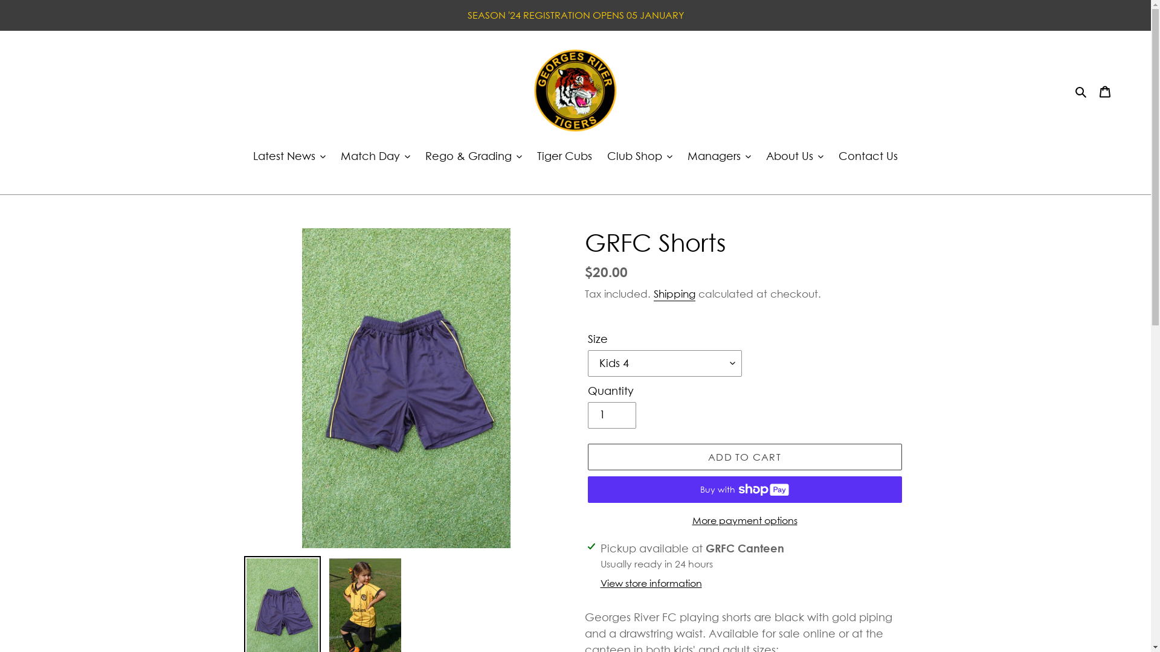 This screenshot has width=1160, height=652. I want to click on Search, so click(1081, 91).